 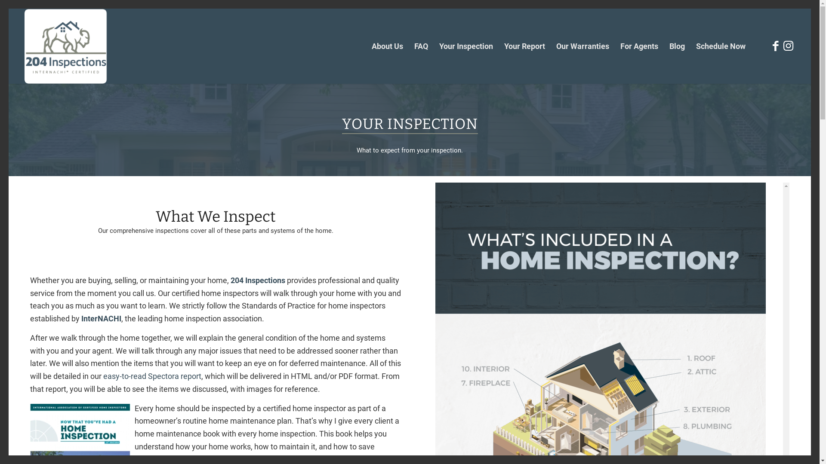 What do you see at coordinates (387, 46) in the screenshot?
I see `About Us` at bounding box center [387, 46].